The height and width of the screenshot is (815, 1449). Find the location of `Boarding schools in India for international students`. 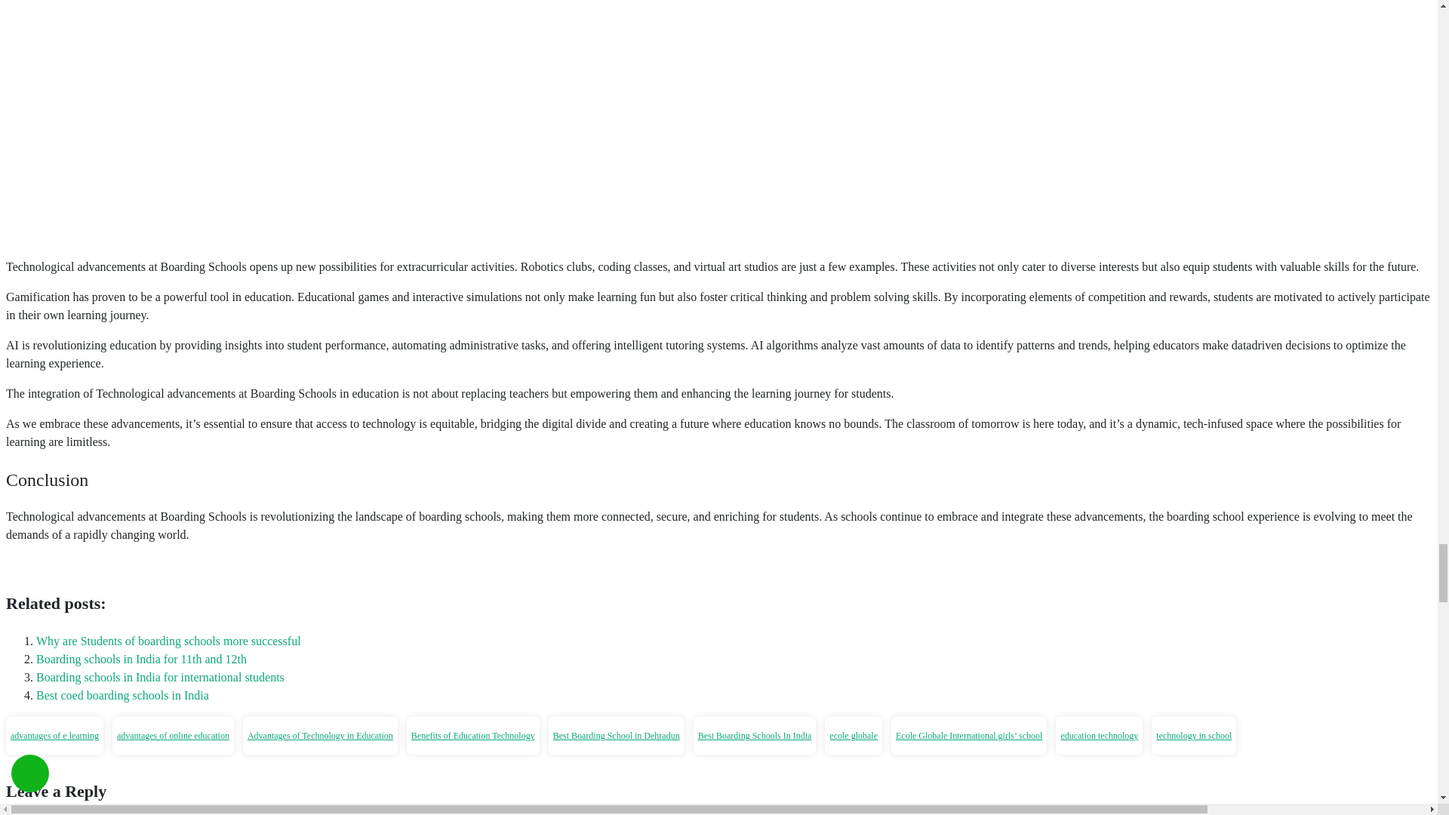

Boarding schools in India for international students is located at coordinates (160, 677).